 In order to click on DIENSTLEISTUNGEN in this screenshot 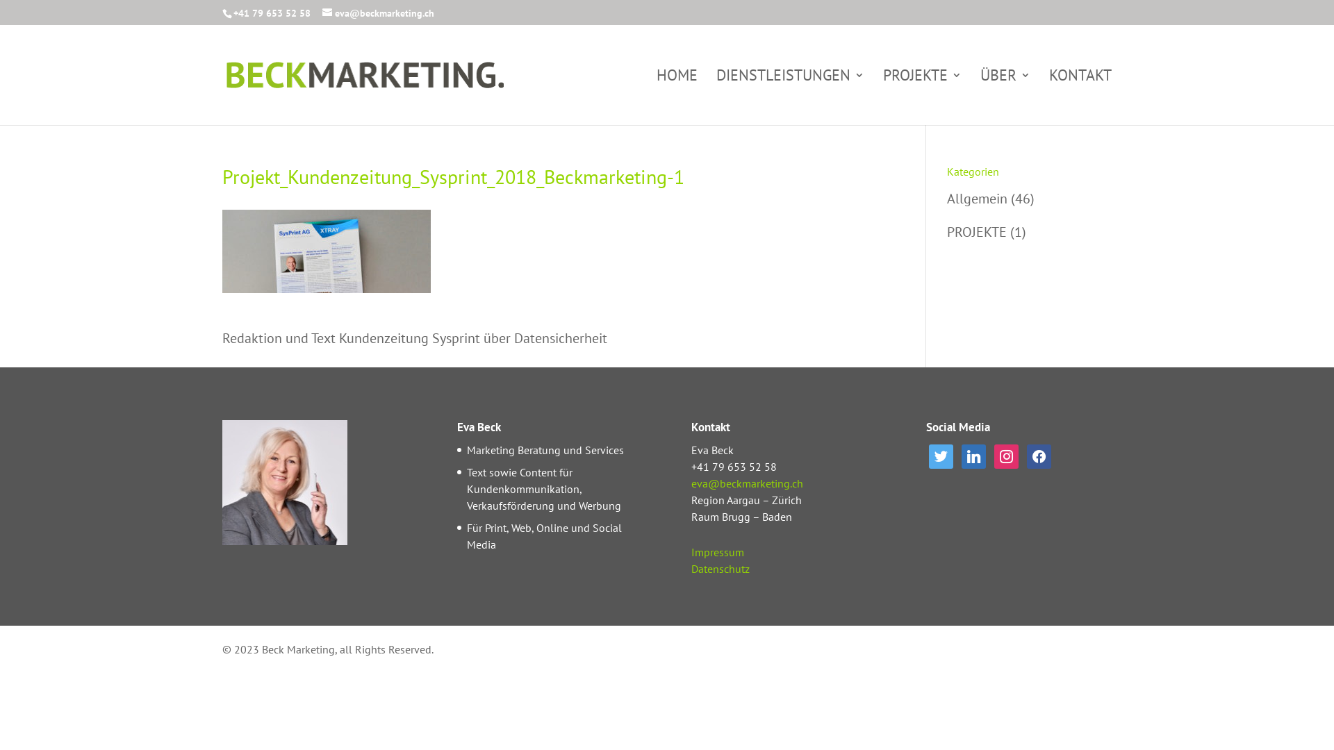, I will do `click(791, 97)`.